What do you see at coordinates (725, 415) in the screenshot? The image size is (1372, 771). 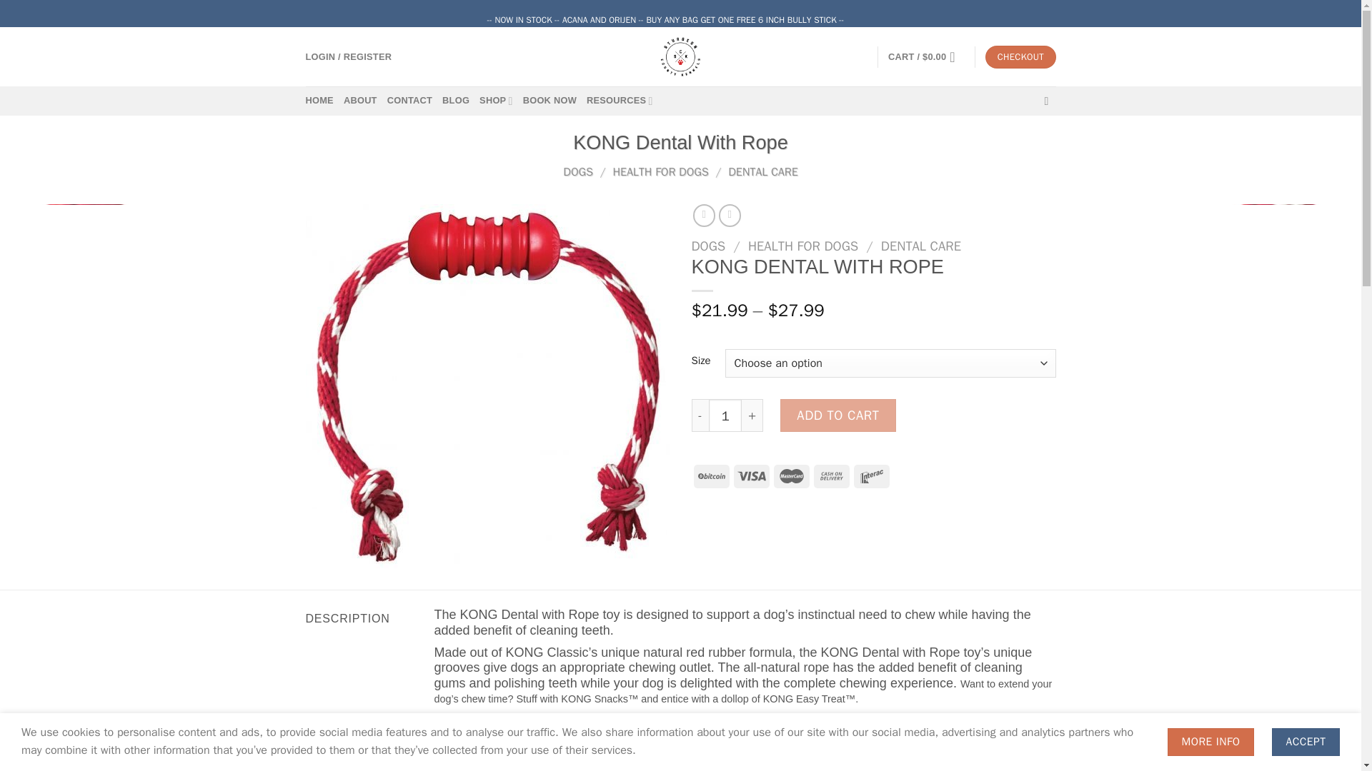 I see `1` at bounding box center [725, 415].